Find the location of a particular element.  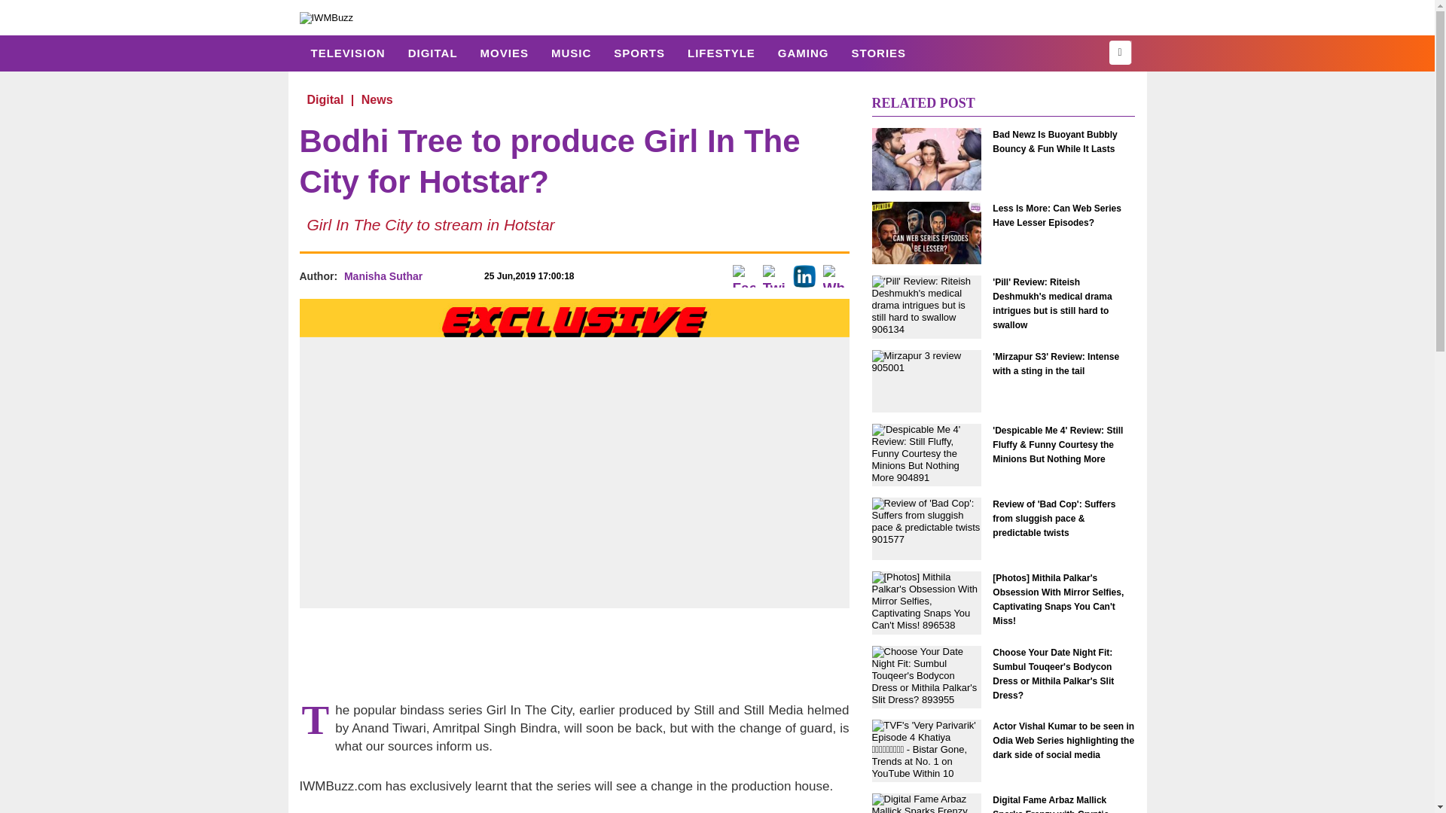

GAMING is located at coordinates (803, 53).